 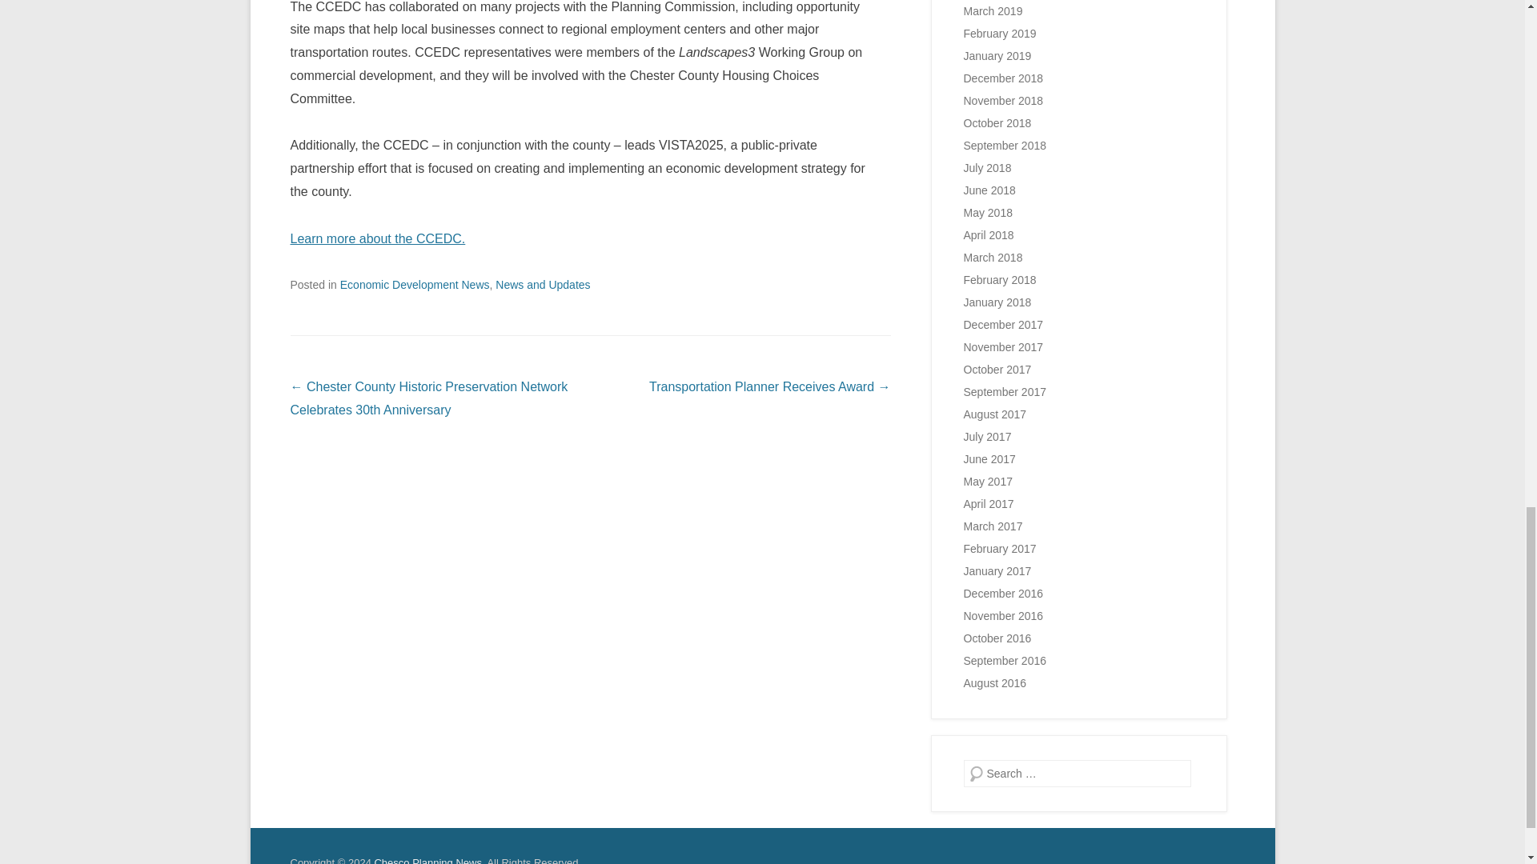 I want to click on News and Updates, so click(x=543, y=284).